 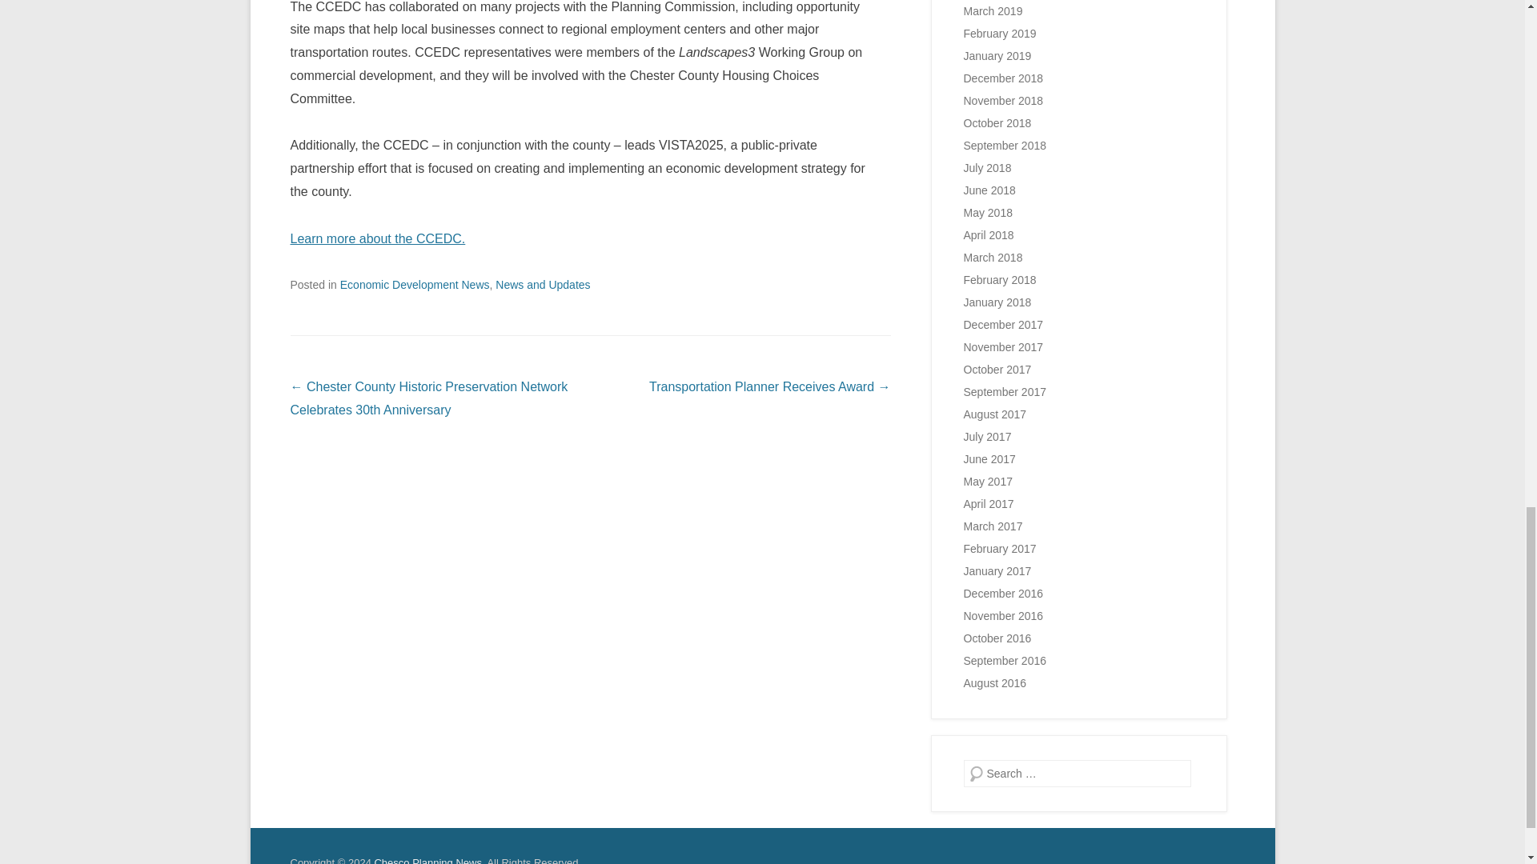 I want to click on News and Updates, so click(x=543, y=284).